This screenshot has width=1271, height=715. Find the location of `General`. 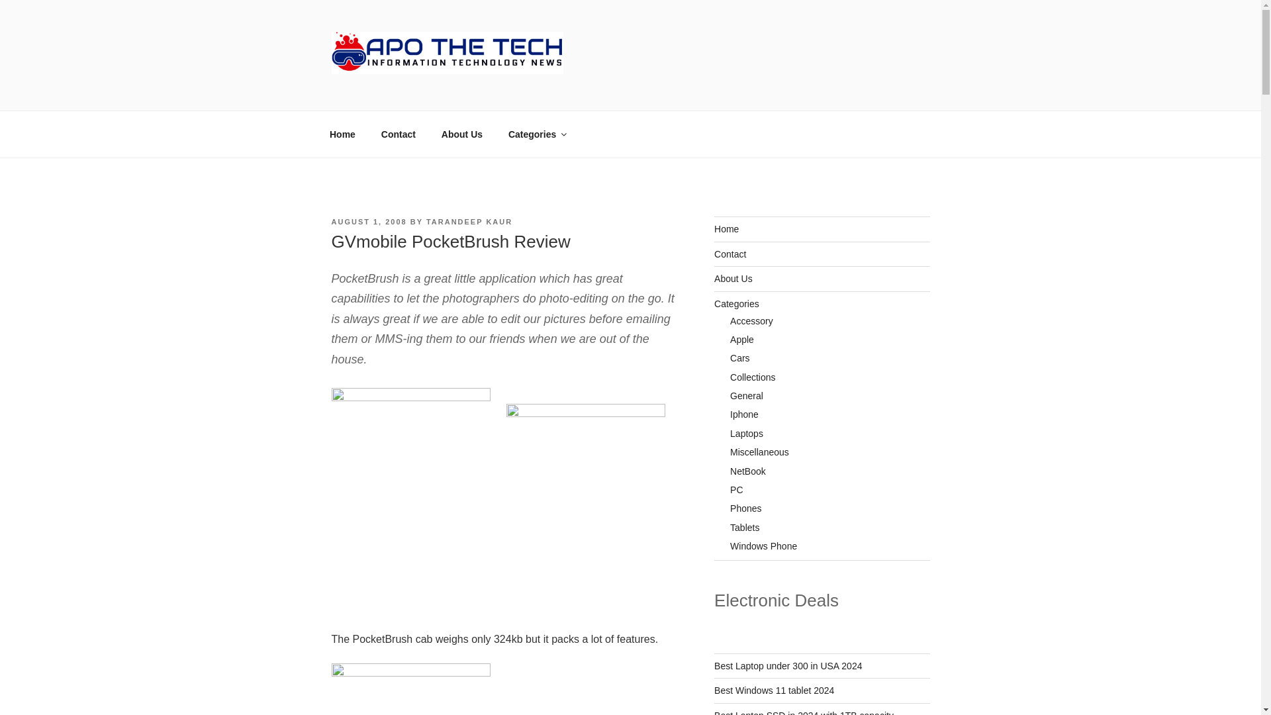

General is located at coordinates (747, 395).